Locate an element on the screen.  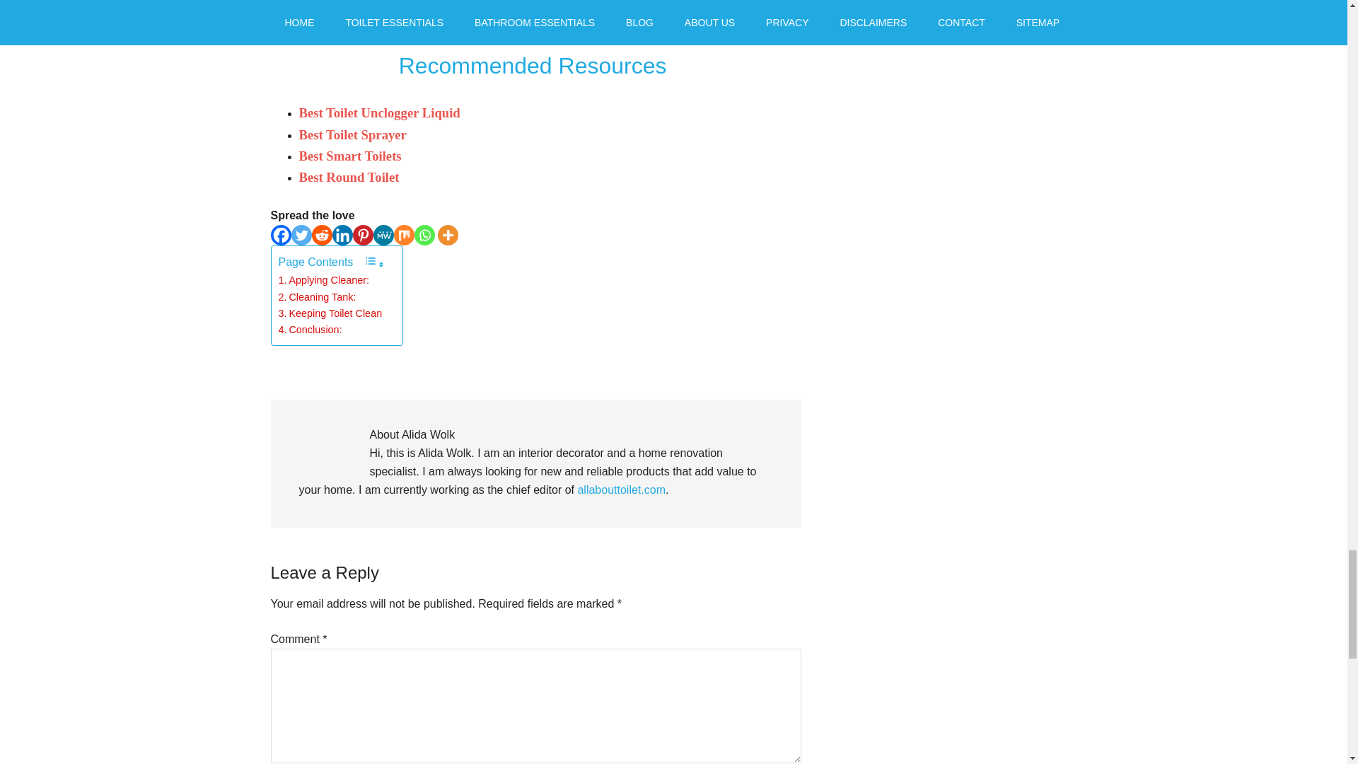
Cleaning Tank: is located at coordinates (317, 297).